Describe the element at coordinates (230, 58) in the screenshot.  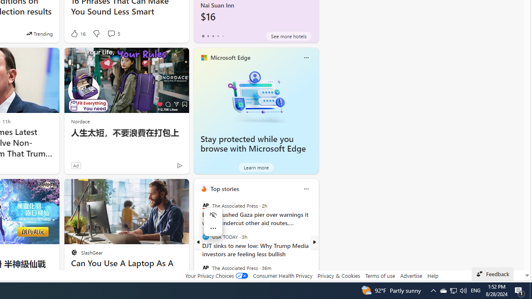
I see `Microsoft Edge` at that location.